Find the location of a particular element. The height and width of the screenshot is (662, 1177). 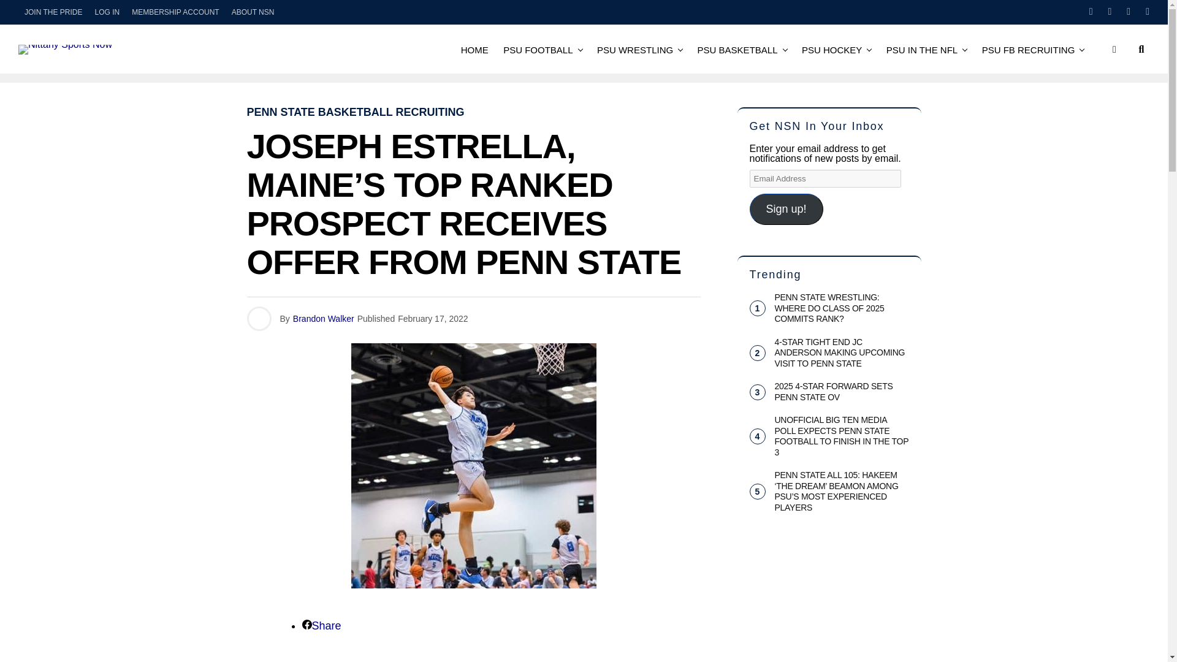

ABOUT NSN is located at coordinates (253, 12).